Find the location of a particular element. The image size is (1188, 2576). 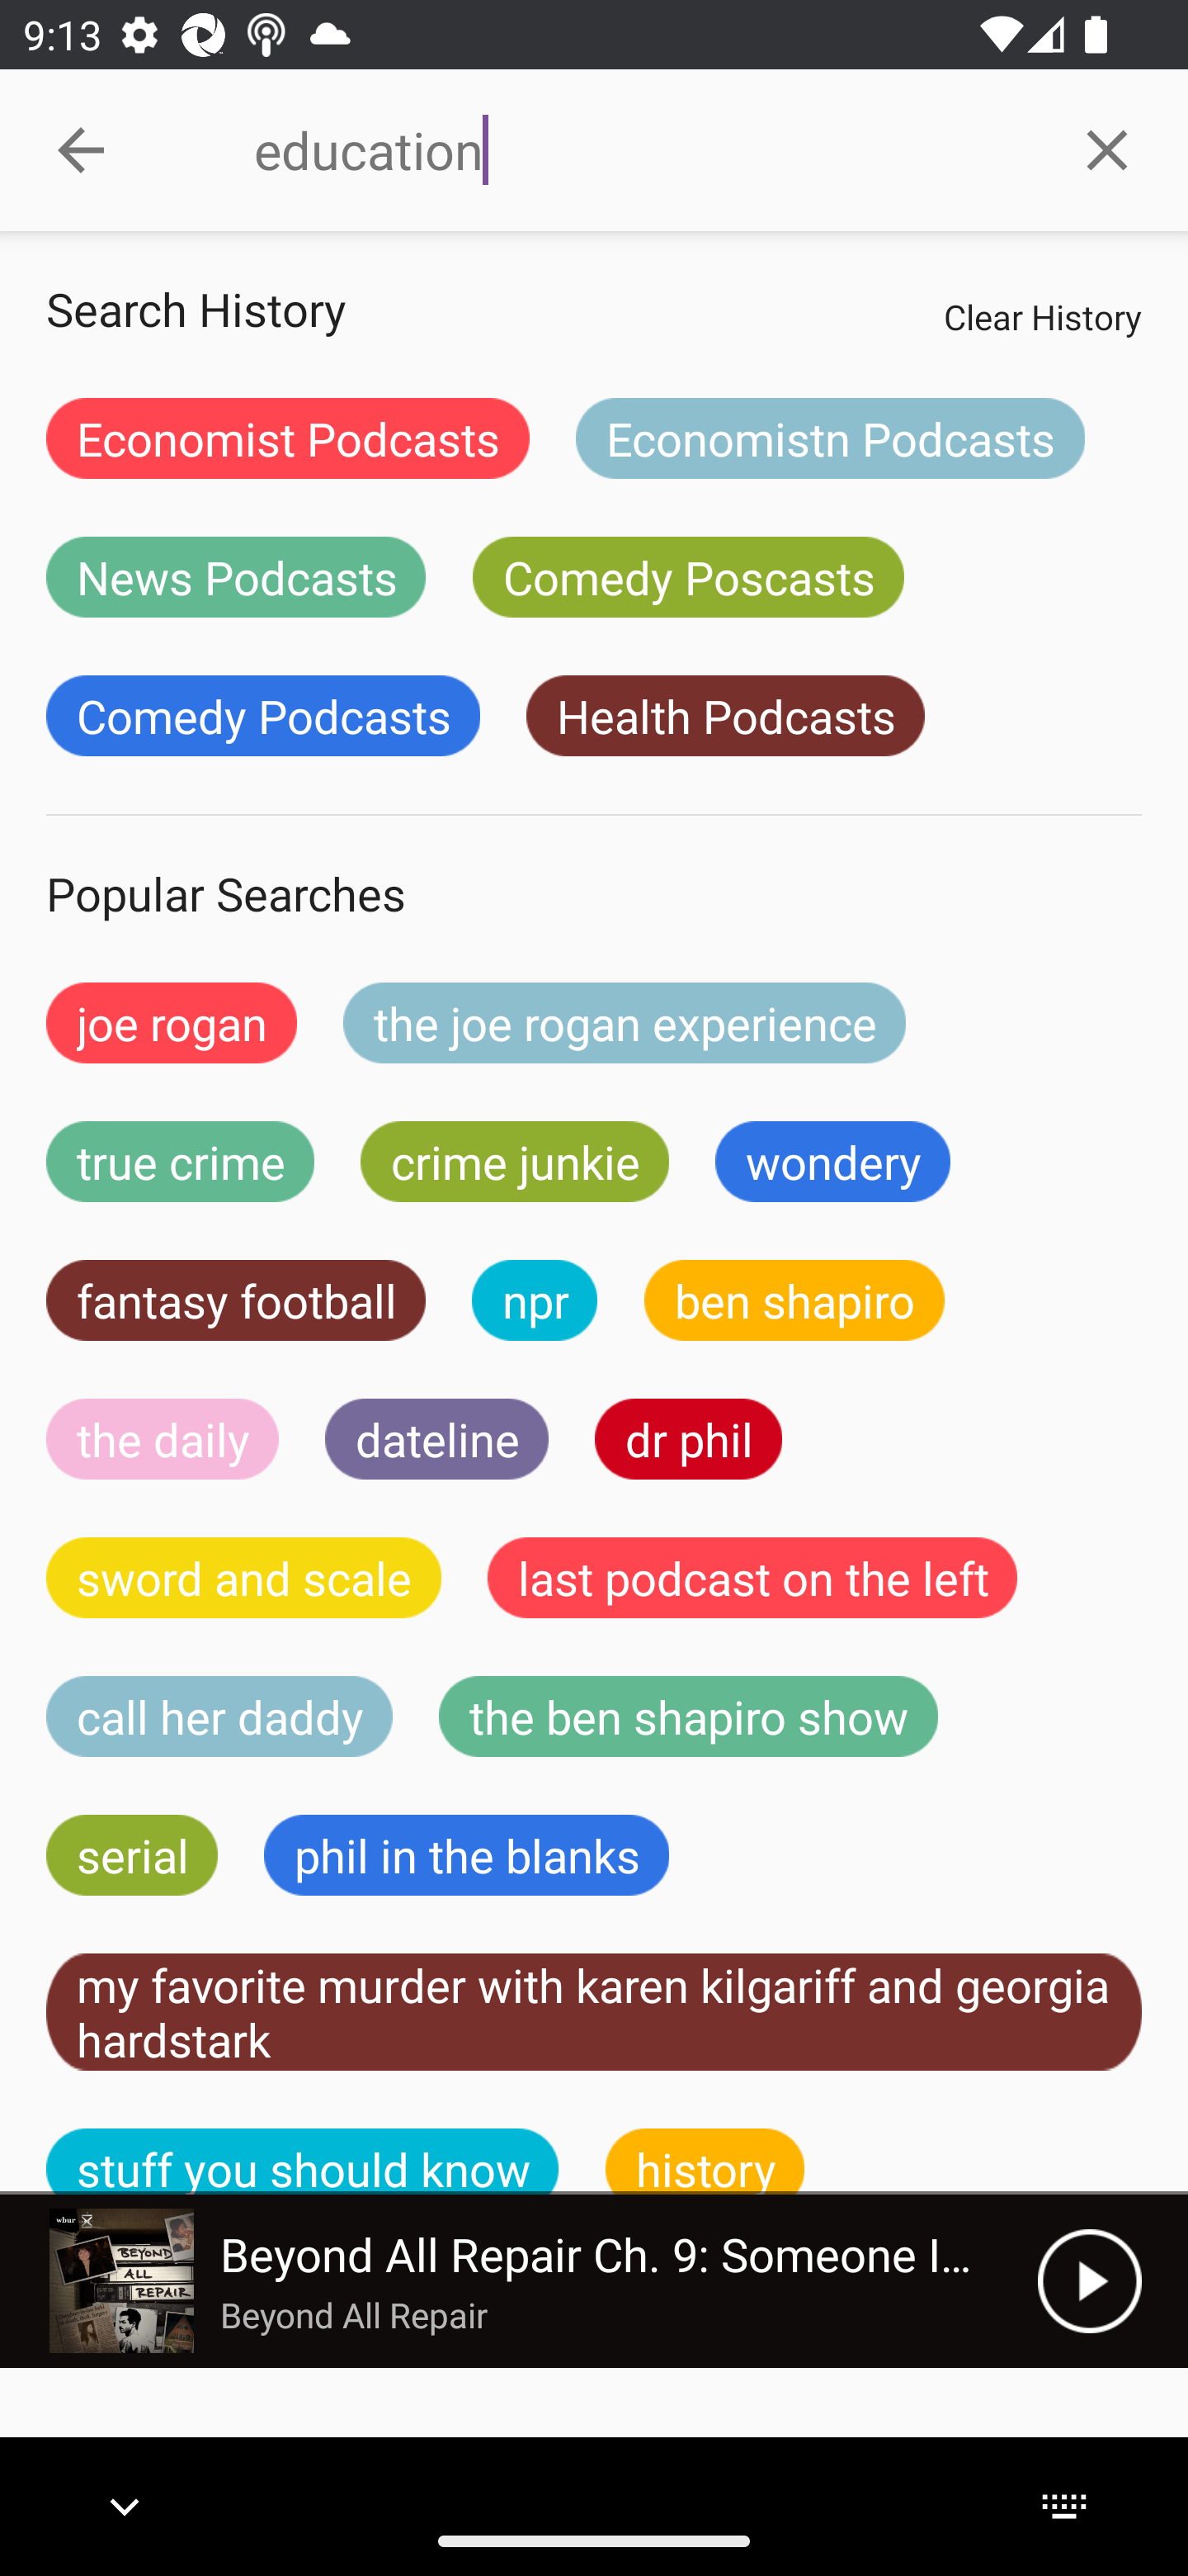

News Podcasts is located at coordinates (236, 576).